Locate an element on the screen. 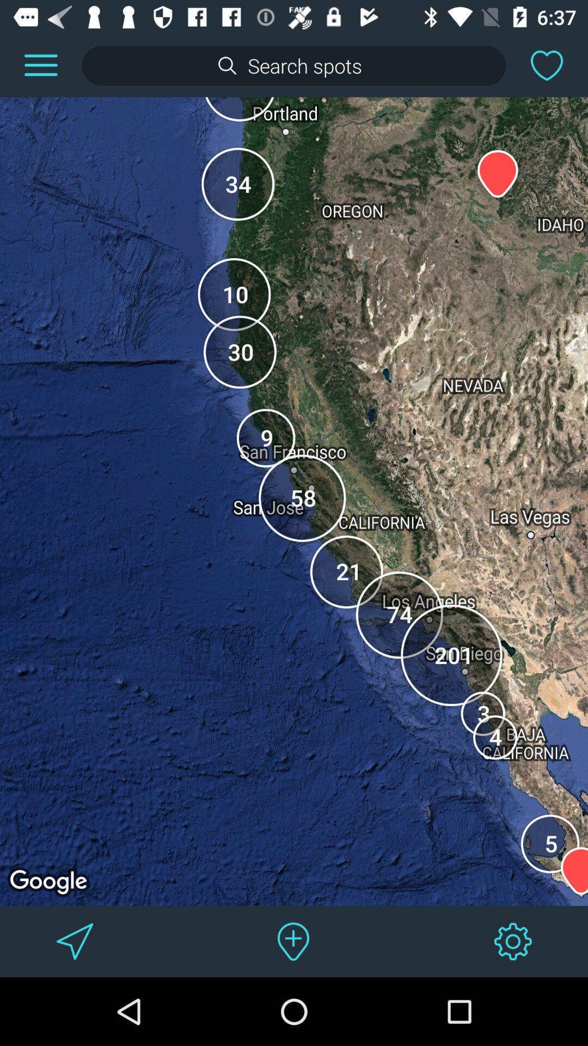  save for later is located at coordinates (547, 65).